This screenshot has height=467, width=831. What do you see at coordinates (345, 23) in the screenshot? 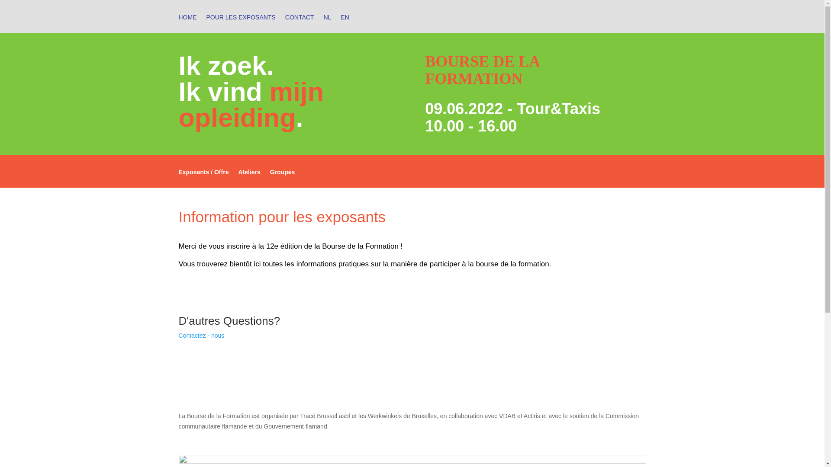
I see `EN` at bounding box center [345, 23].